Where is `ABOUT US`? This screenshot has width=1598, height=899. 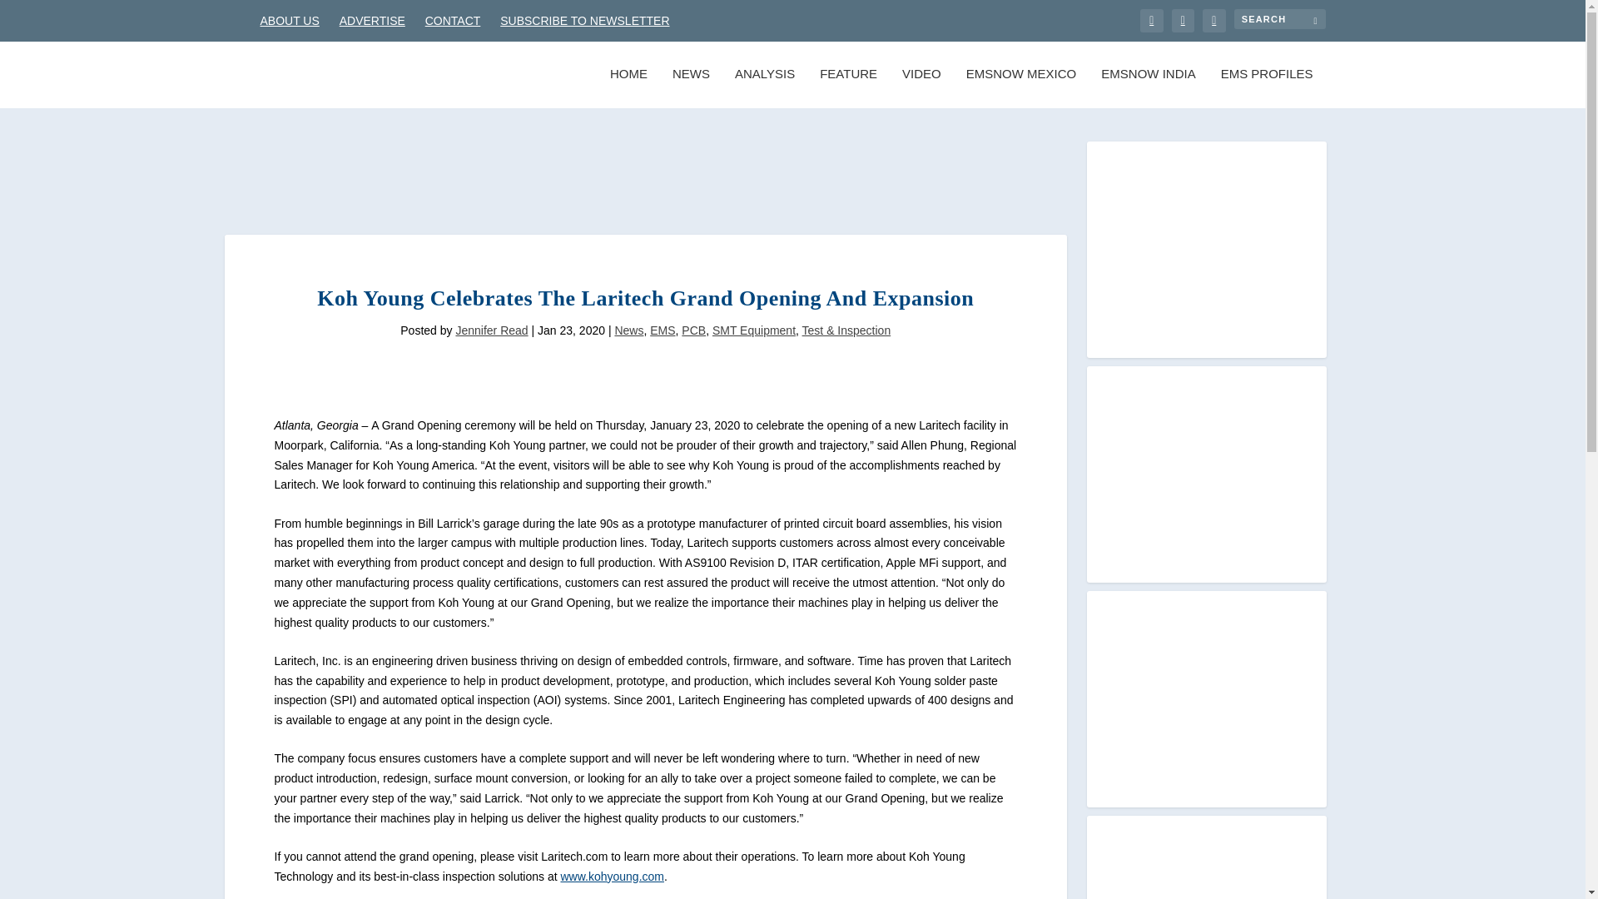
ABOUT US is located at coordinates (288, 20).